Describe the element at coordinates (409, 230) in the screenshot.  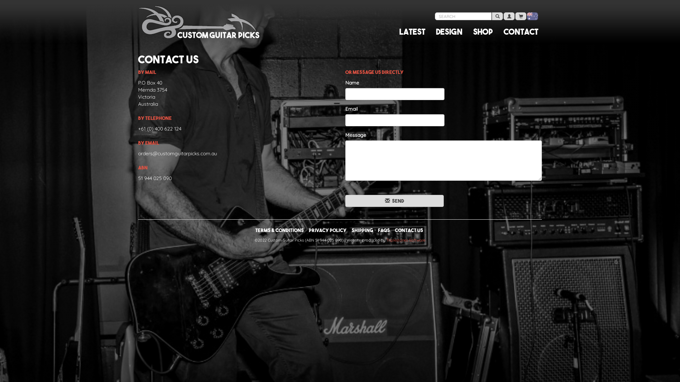
I see `CONTACT US` at that location.